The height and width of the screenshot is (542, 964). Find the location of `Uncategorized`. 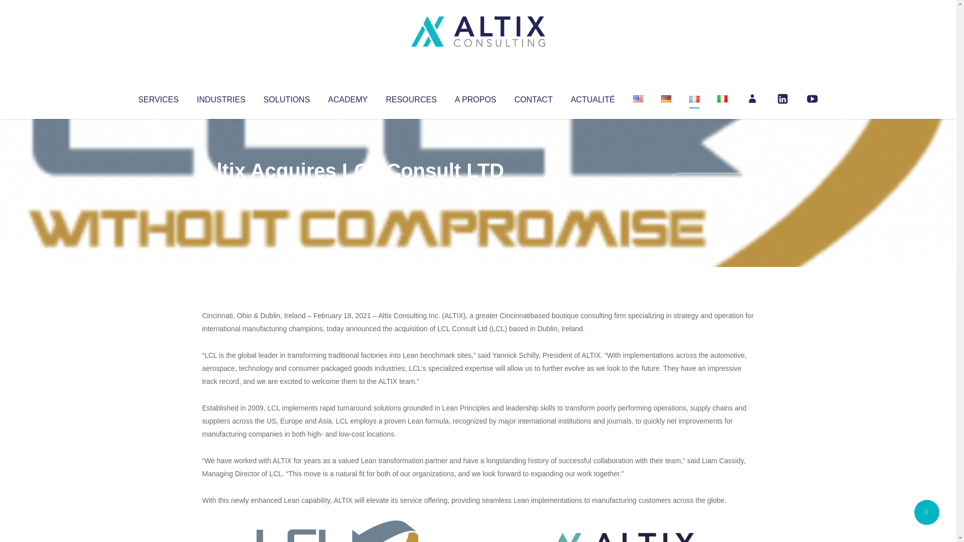

Uncategorized is located at coordinates (351, 191).